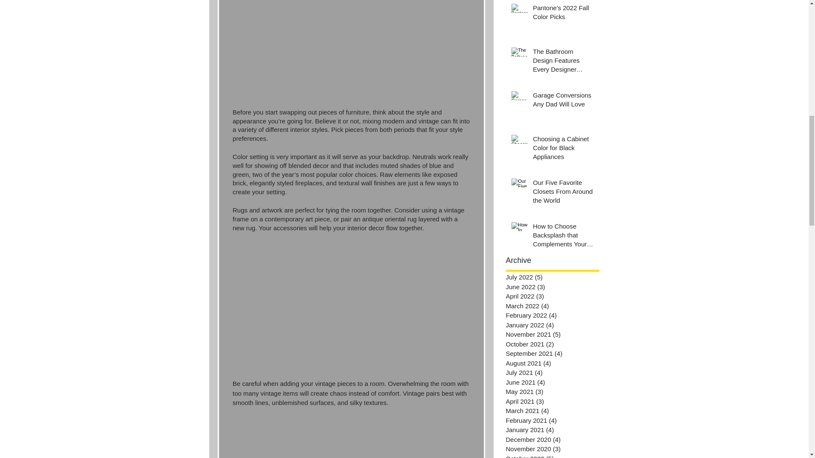 This screenshot has width=815, height=458. What do you see at coordinates (563, 101) in the screenshot?
I see `Garage Conversions Any Dad Will Love` at bounding box center [563, 101].